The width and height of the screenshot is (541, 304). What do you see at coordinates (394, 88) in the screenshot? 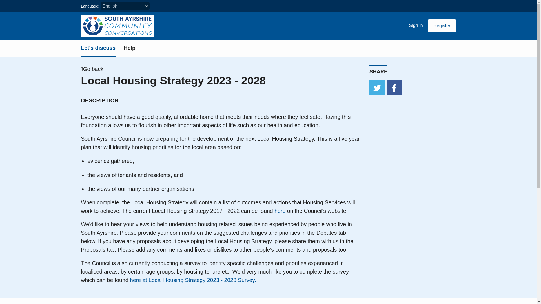
I see `Share to Facebook` at bounding box center [394, 88].